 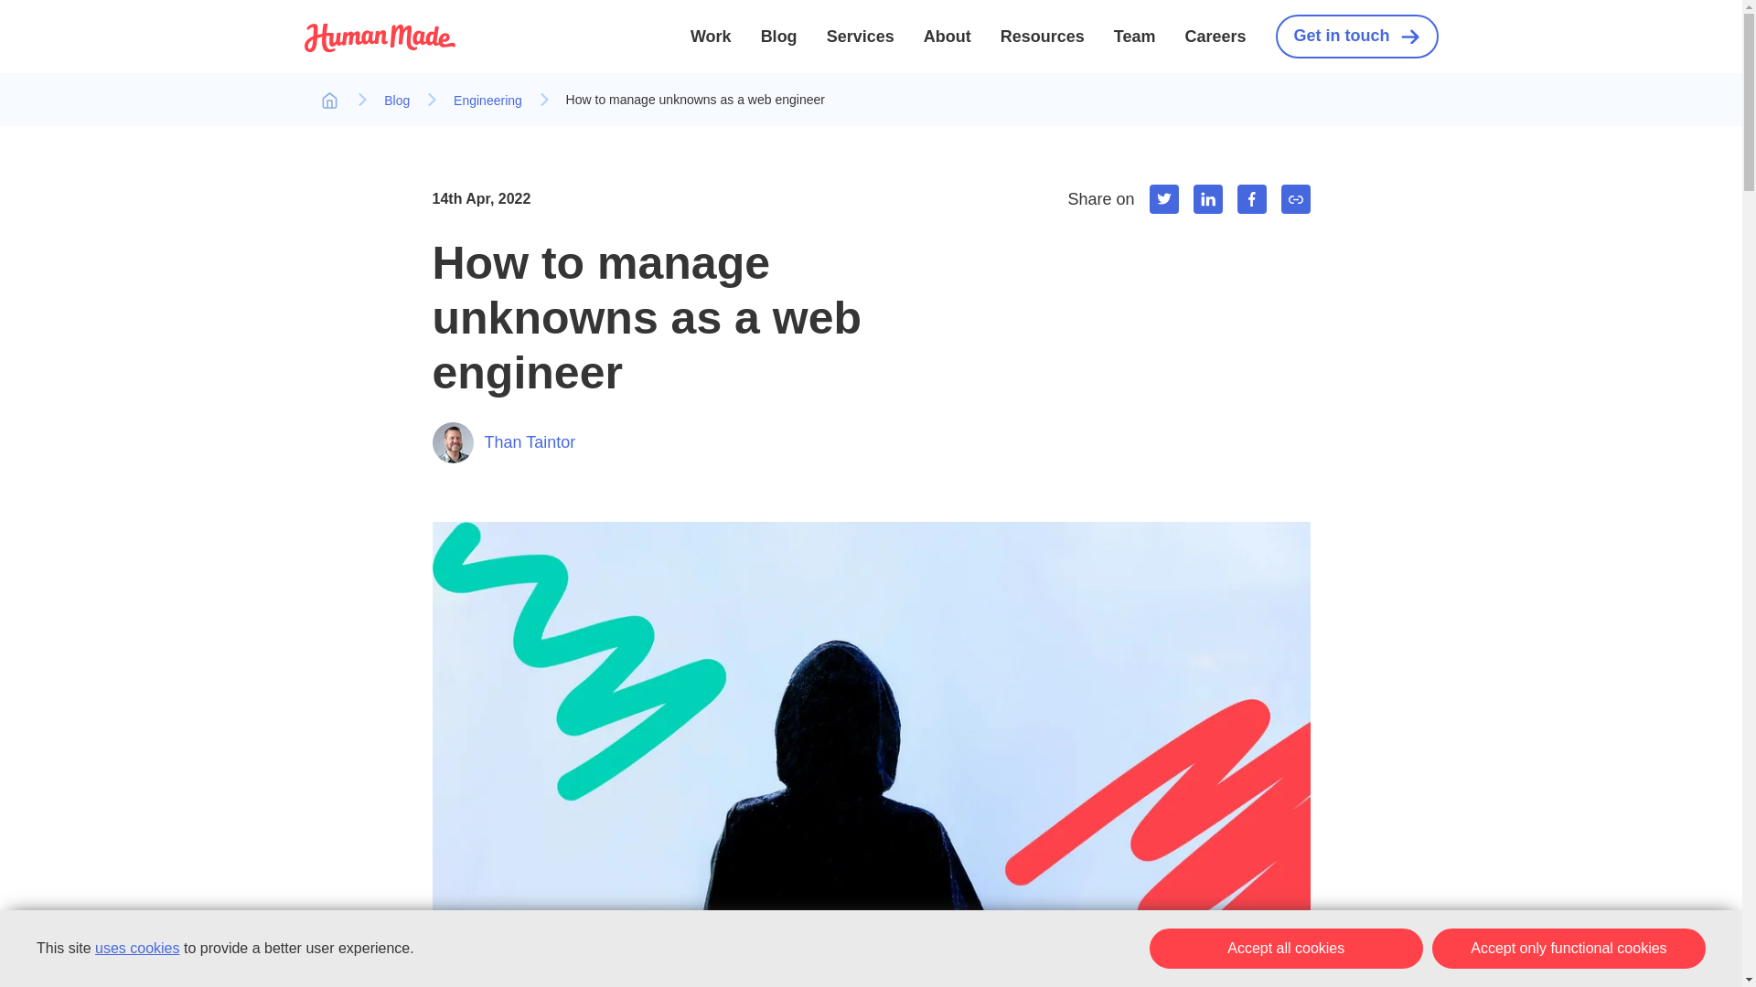 What do you see at coordinates (1355, 37) in the screenshot?
I see `Get in touch` at bounding box center [1355, 37].